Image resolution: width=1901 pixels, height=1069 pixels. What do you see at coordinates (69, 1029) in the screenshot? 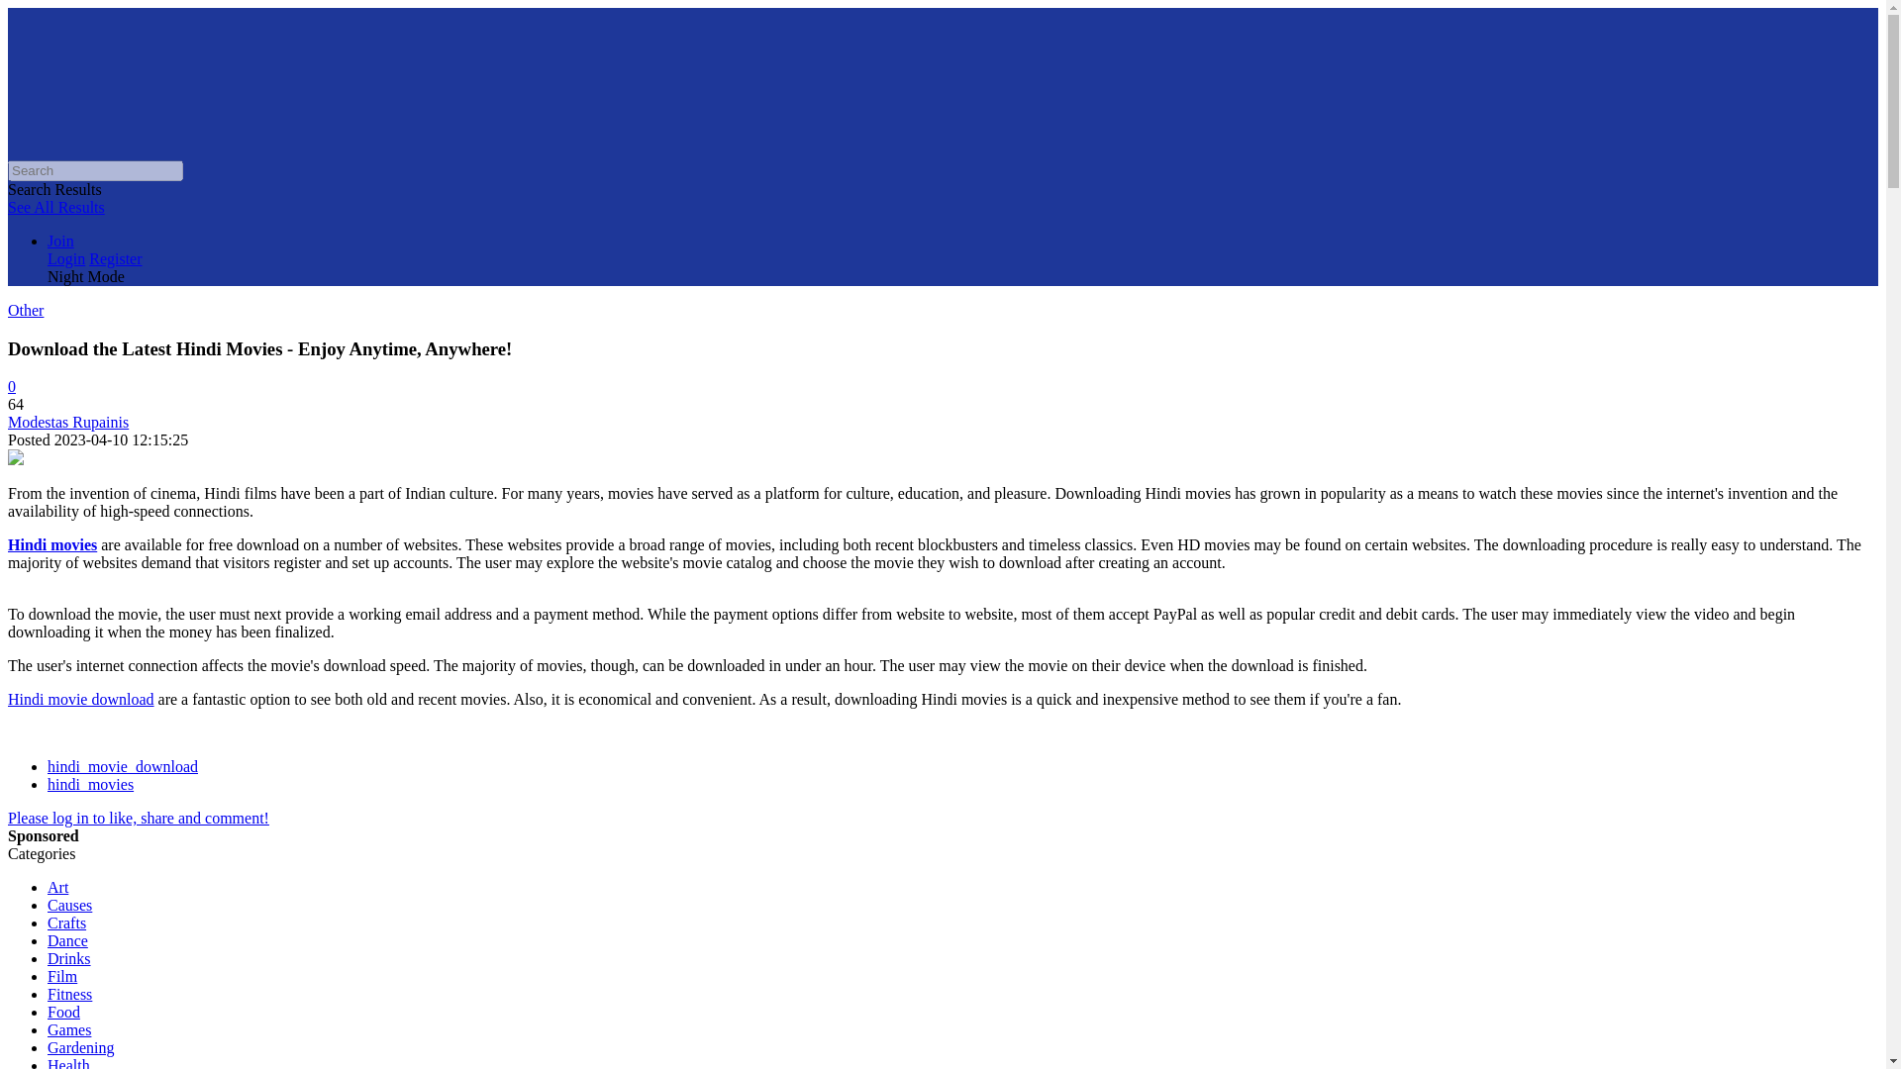
I see `Games` at bounding box center [69, 1029].